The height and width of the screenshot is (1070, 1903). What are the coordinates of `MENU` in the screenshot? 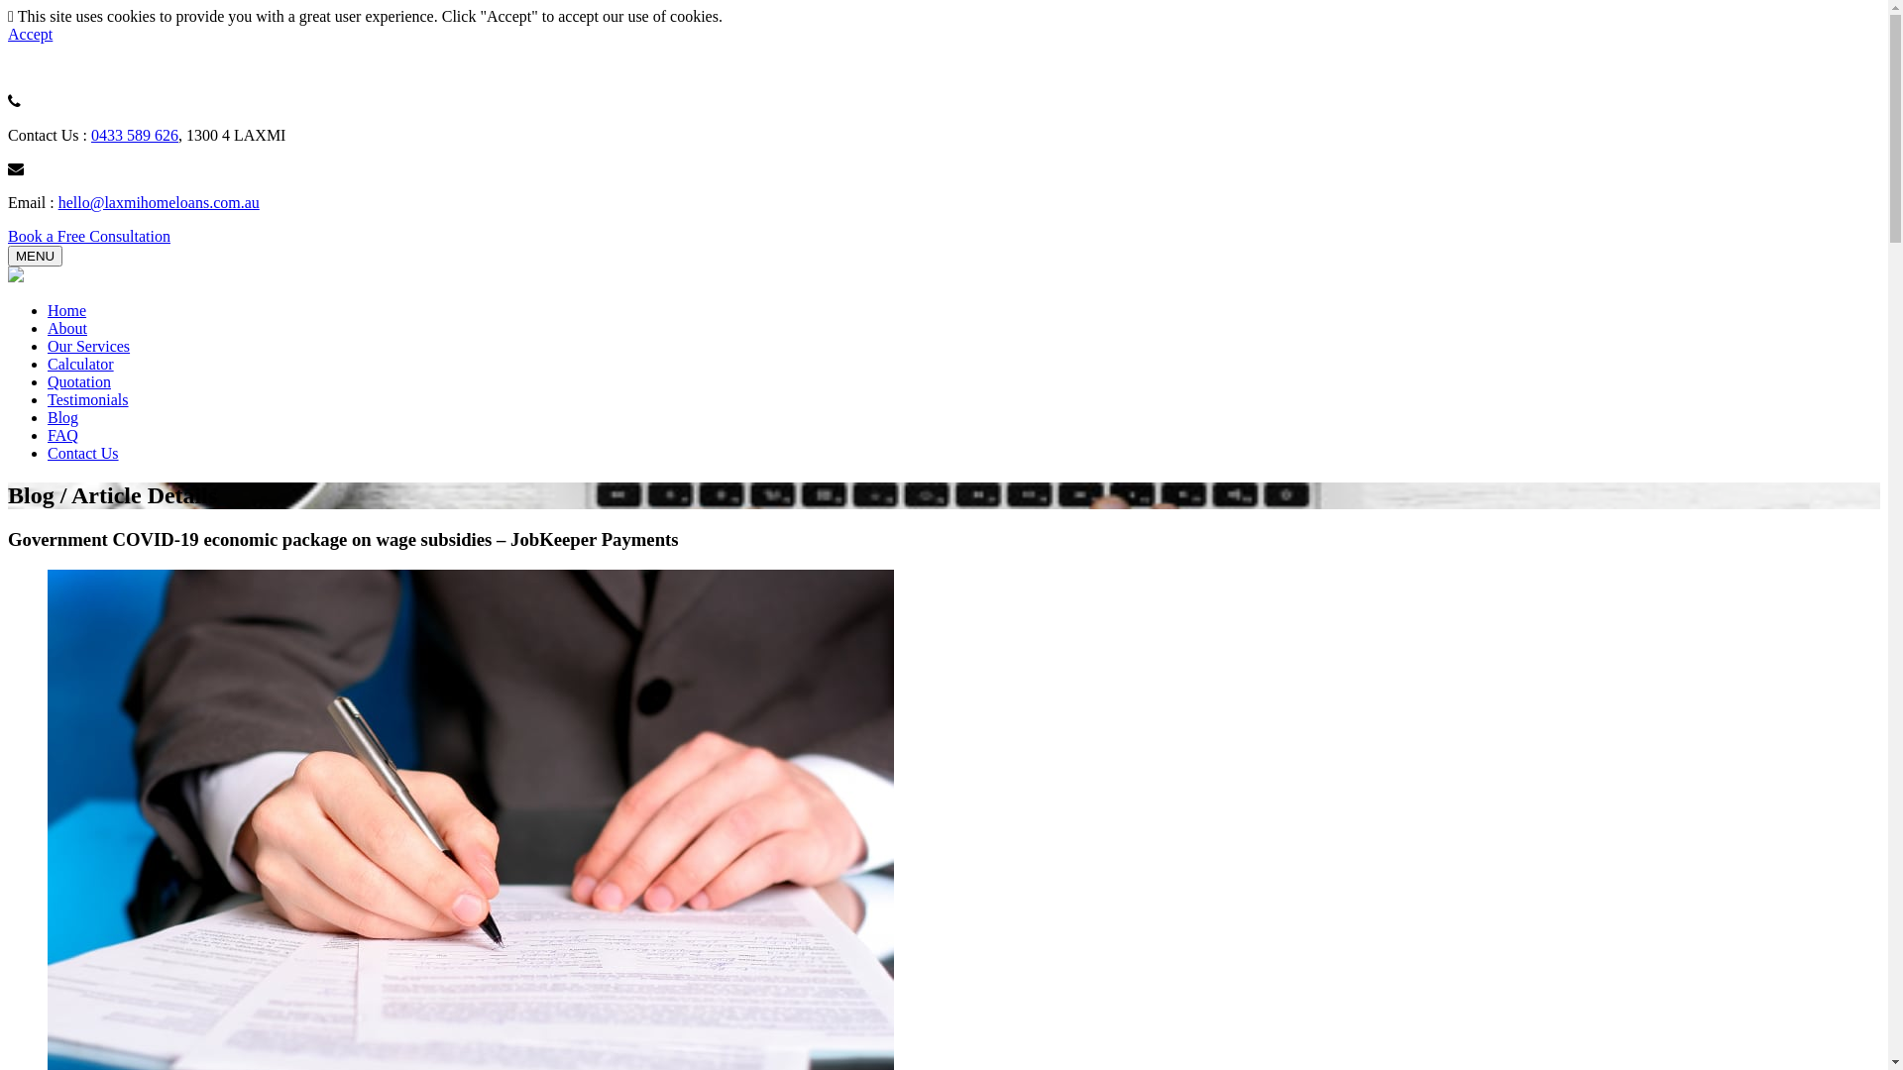 It's located at (36, 256).